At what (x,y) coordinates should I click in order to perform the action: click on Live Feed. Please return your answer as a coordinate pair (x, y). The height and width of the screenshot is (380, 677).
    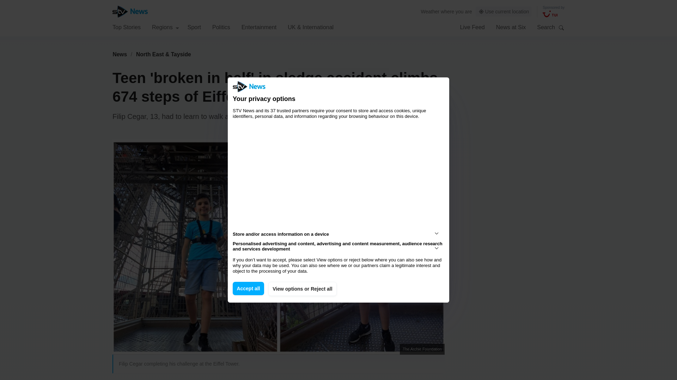
    Looking at the image, I should click on (472, 27).